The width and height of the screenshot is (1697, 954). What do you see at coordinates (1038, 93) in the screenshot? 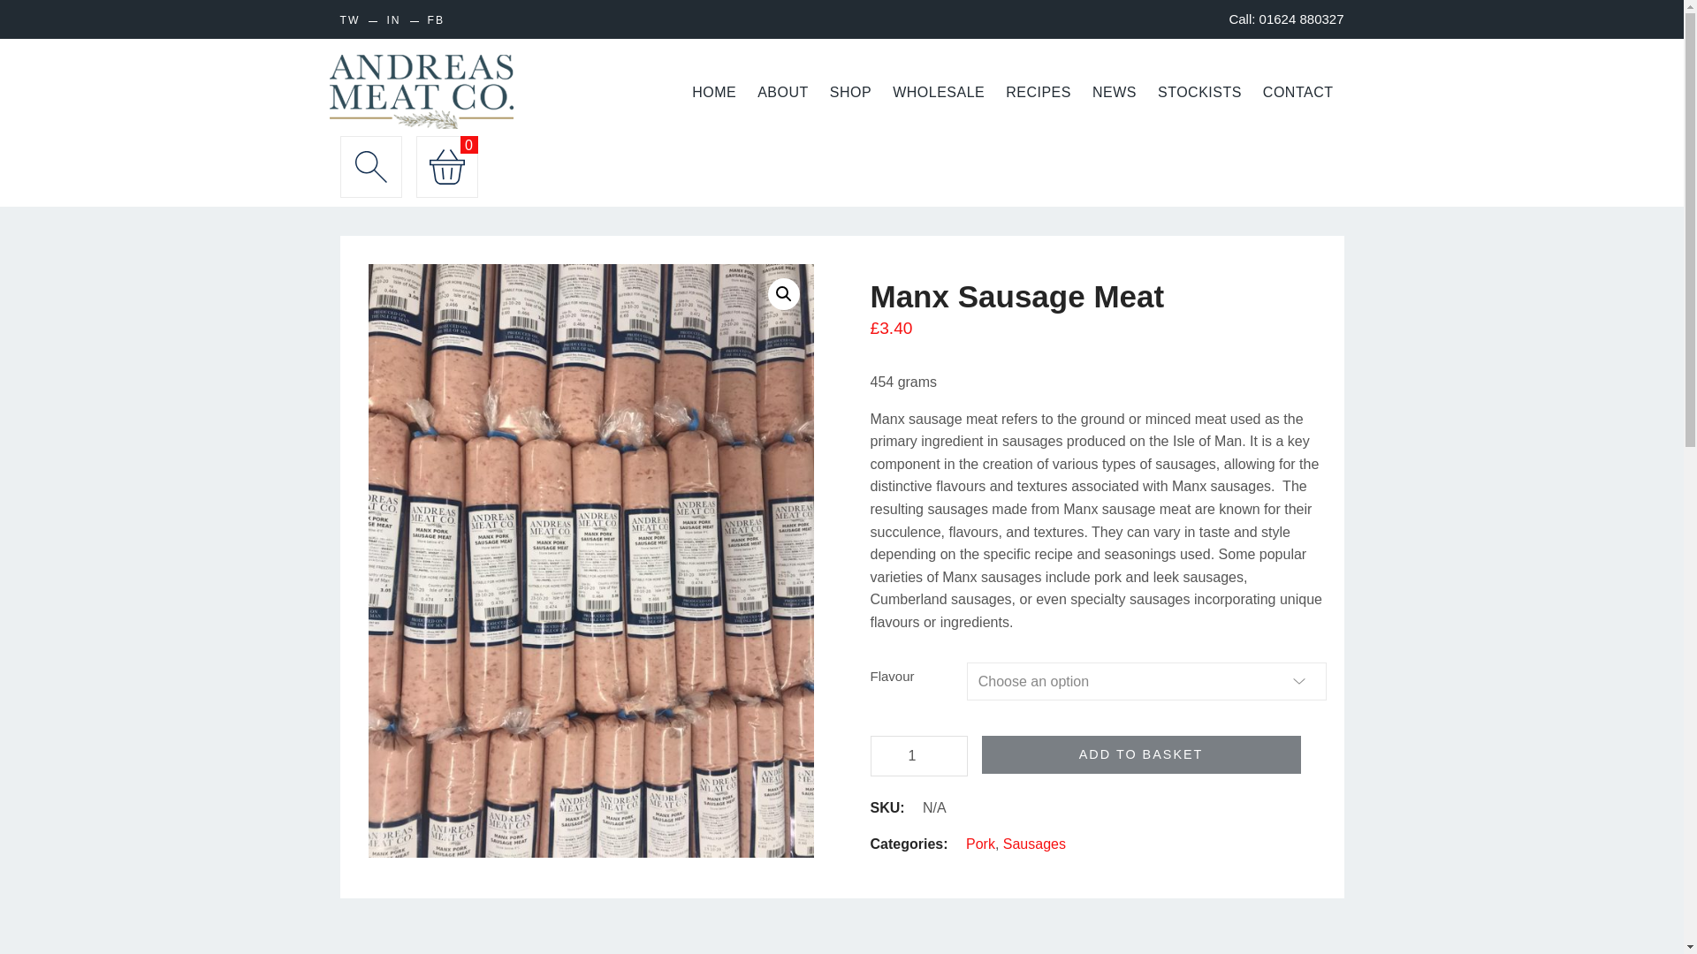
I see `RECIPES` at bounding box center [1038, 93].